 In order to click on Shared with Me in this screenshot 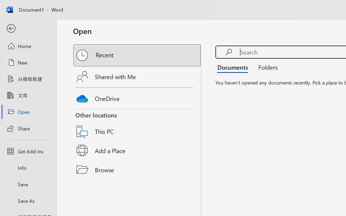, I will do `click(137, 77)`.